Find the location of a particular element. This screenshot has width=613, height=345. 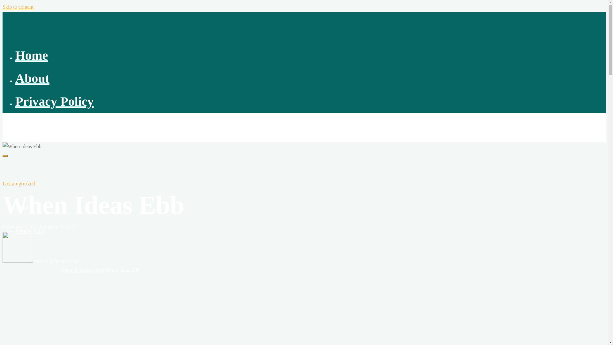

About is located at coordinates (22, 207).